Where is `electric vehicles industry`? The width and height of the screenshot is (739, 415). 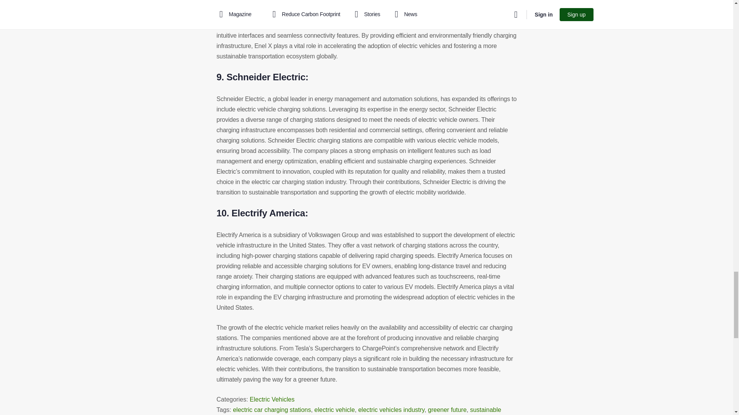 electric vehicles industry is located at coordinates (391, 410).